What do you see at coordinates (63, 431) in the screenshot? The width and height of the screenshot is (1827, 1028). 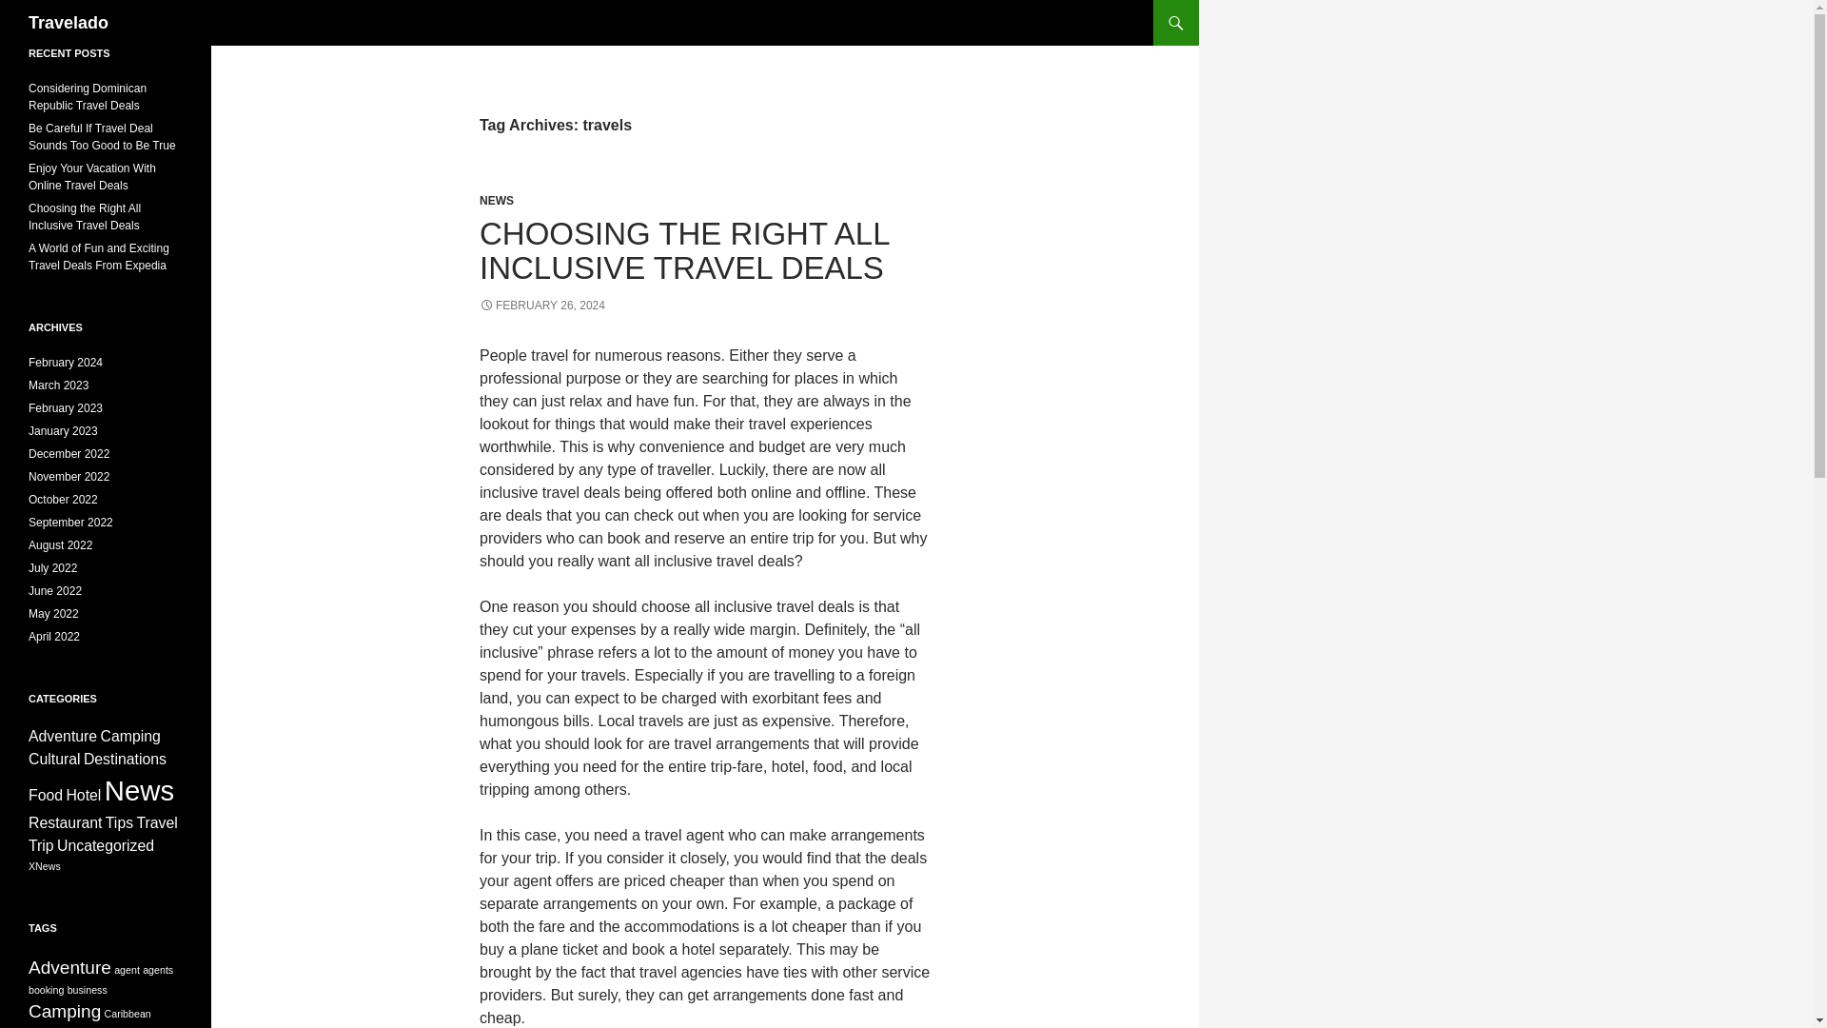 I see `January 2023` at bounding box center [63, 431].